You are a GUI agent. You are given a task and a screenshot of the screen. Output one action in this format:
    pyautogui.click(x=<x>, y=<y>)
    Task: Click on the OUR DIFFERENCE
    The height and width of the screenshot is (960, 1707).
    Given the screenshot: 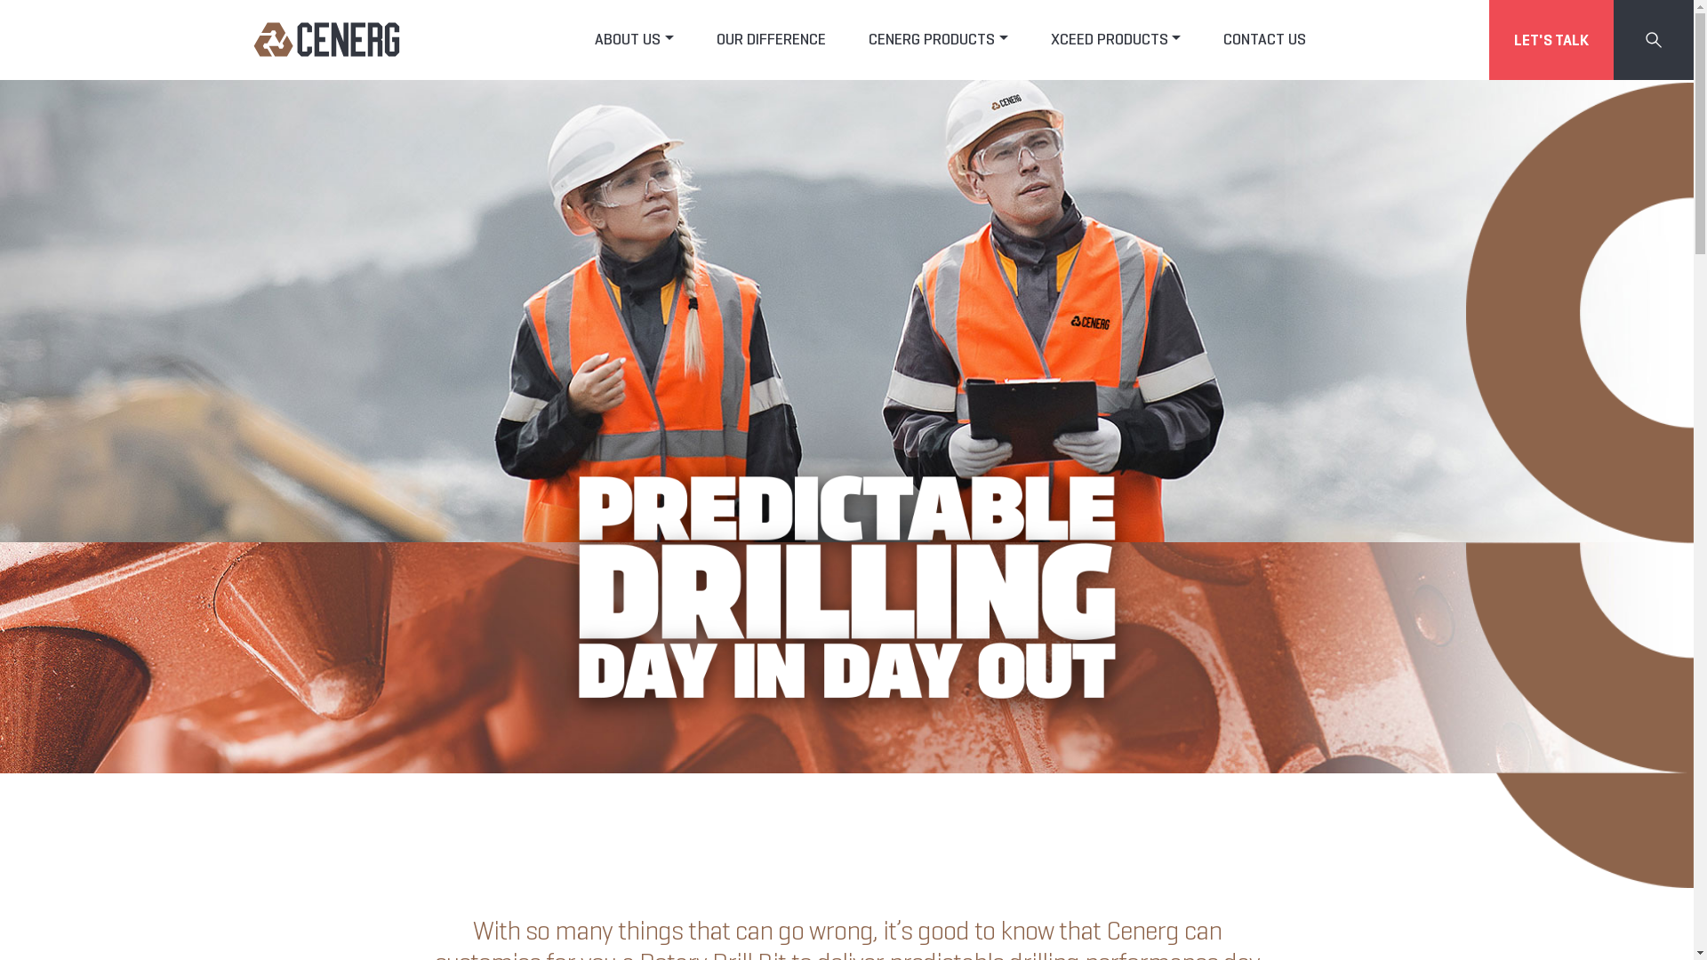 What is the action you would take?
    pyautogui.click(x=772, y=39)
    